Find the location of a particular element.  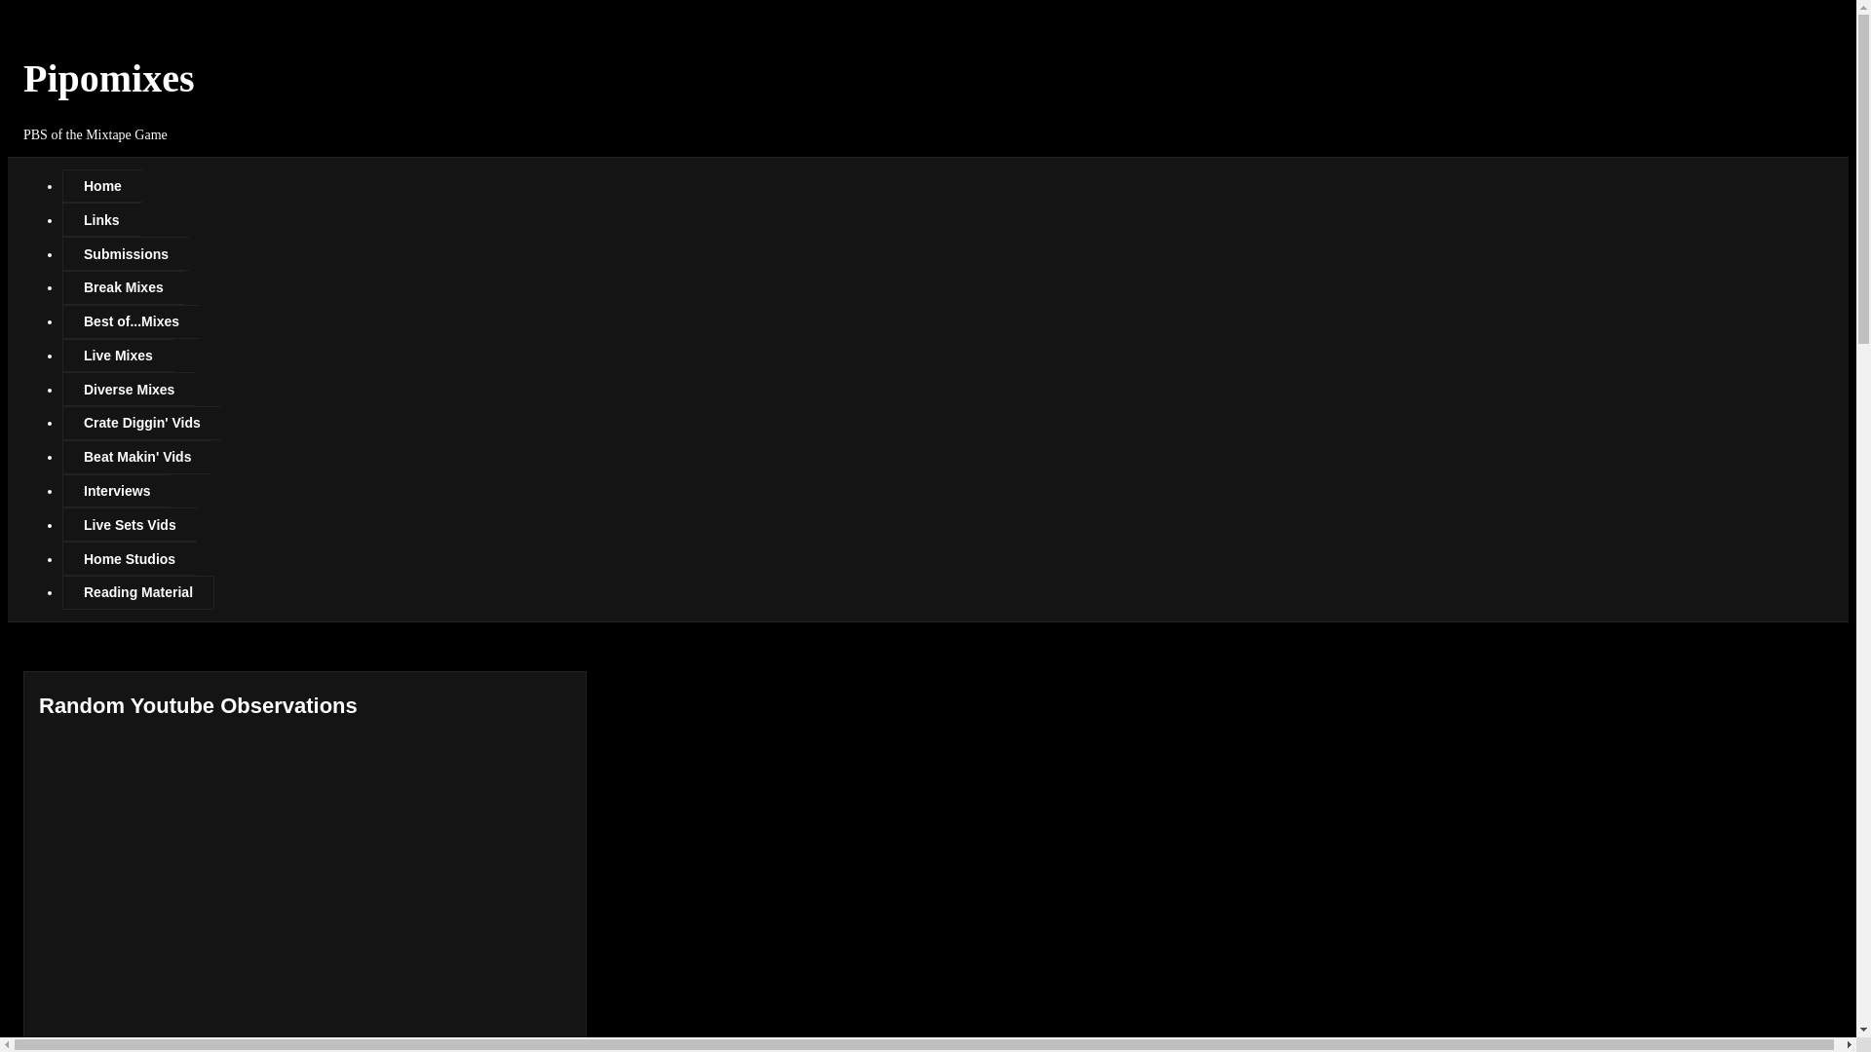

Break Mixes is located at coordinates (123, 287).